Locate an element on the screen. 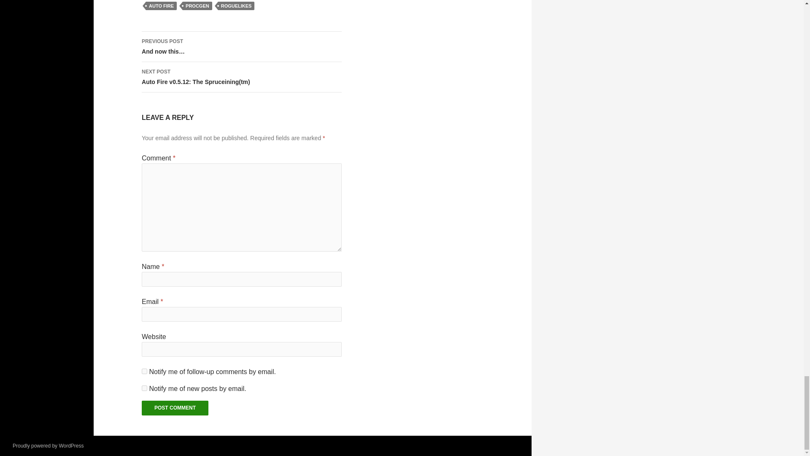 The image size is (810, 456). subscribe is located at coordinates (144, 371).